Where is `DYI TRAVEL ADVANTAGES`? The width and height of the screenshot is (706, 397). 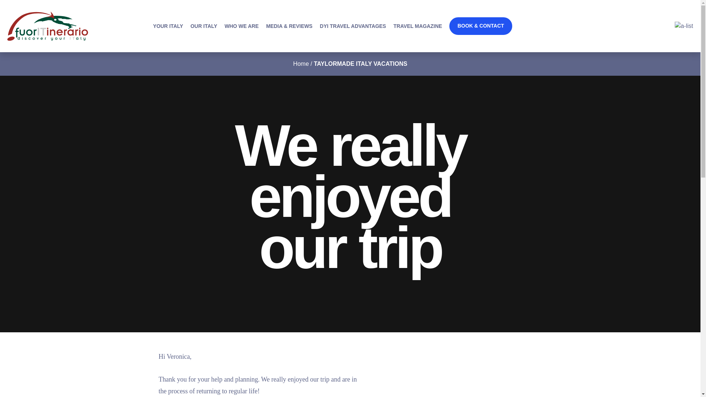 DYI TRAVEL ADVANTAGES is located at coordinates (353, 26).